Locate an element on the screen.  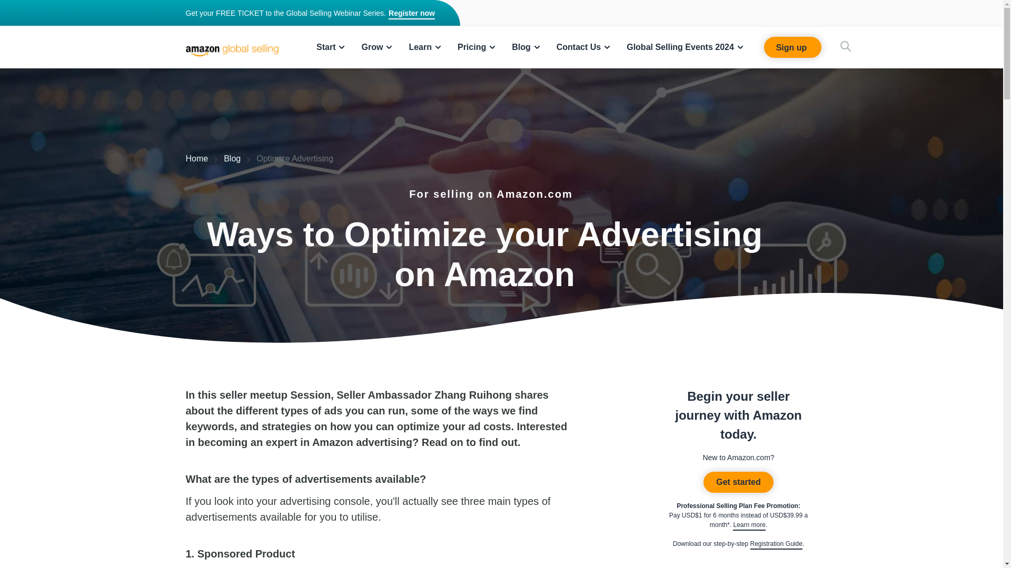
Start is located at coordinates (330, 47).